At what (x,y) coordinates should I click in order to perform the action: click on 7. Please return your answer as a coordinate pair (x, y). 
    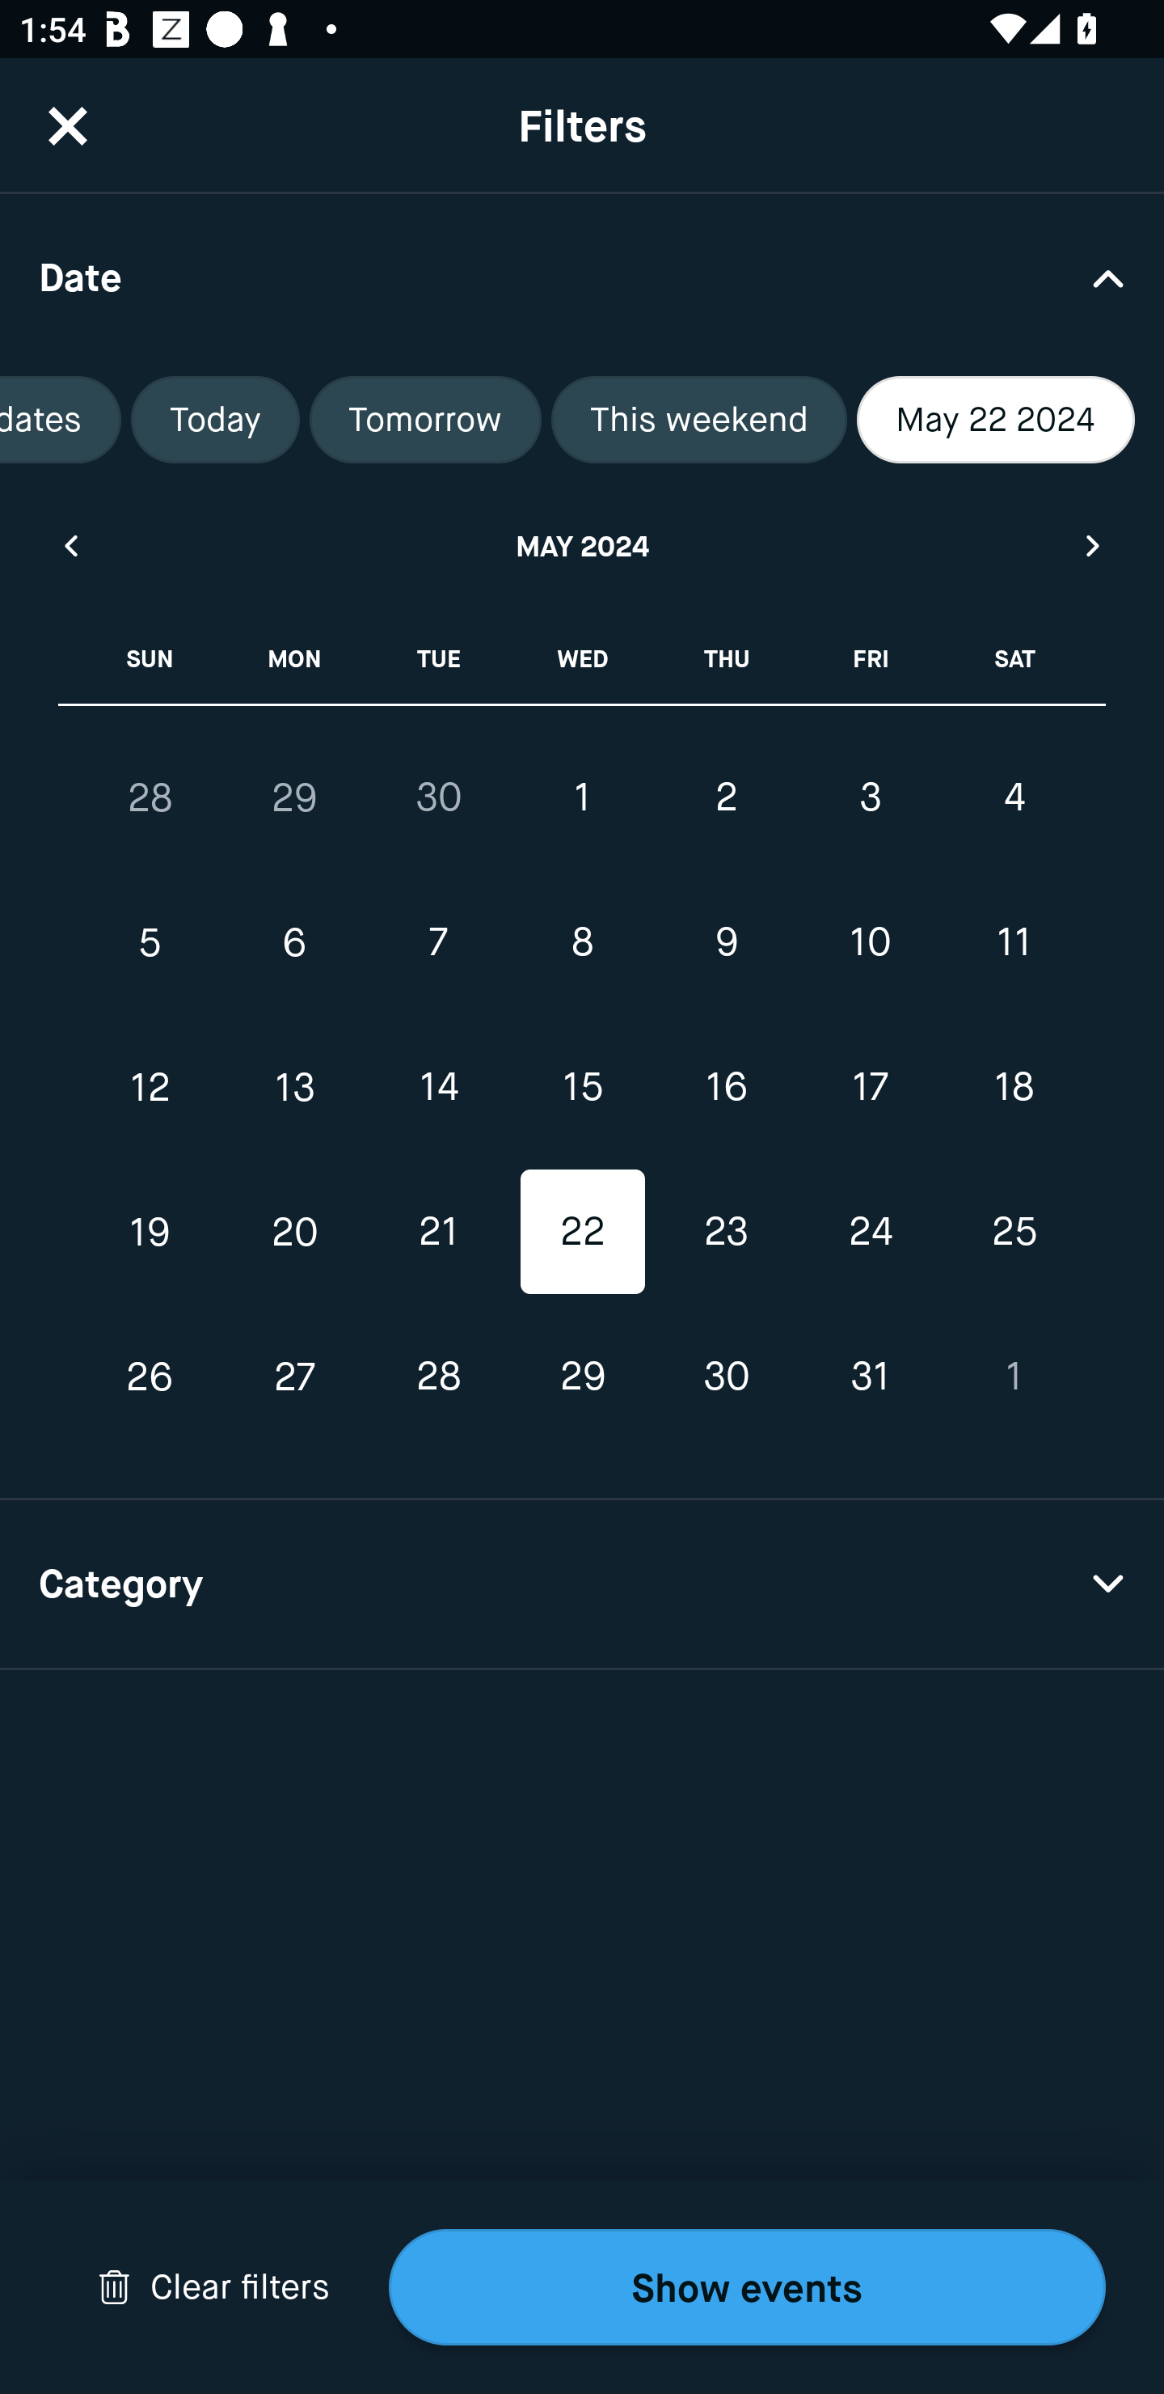
    Looking at the image, I should click on (438, 943).